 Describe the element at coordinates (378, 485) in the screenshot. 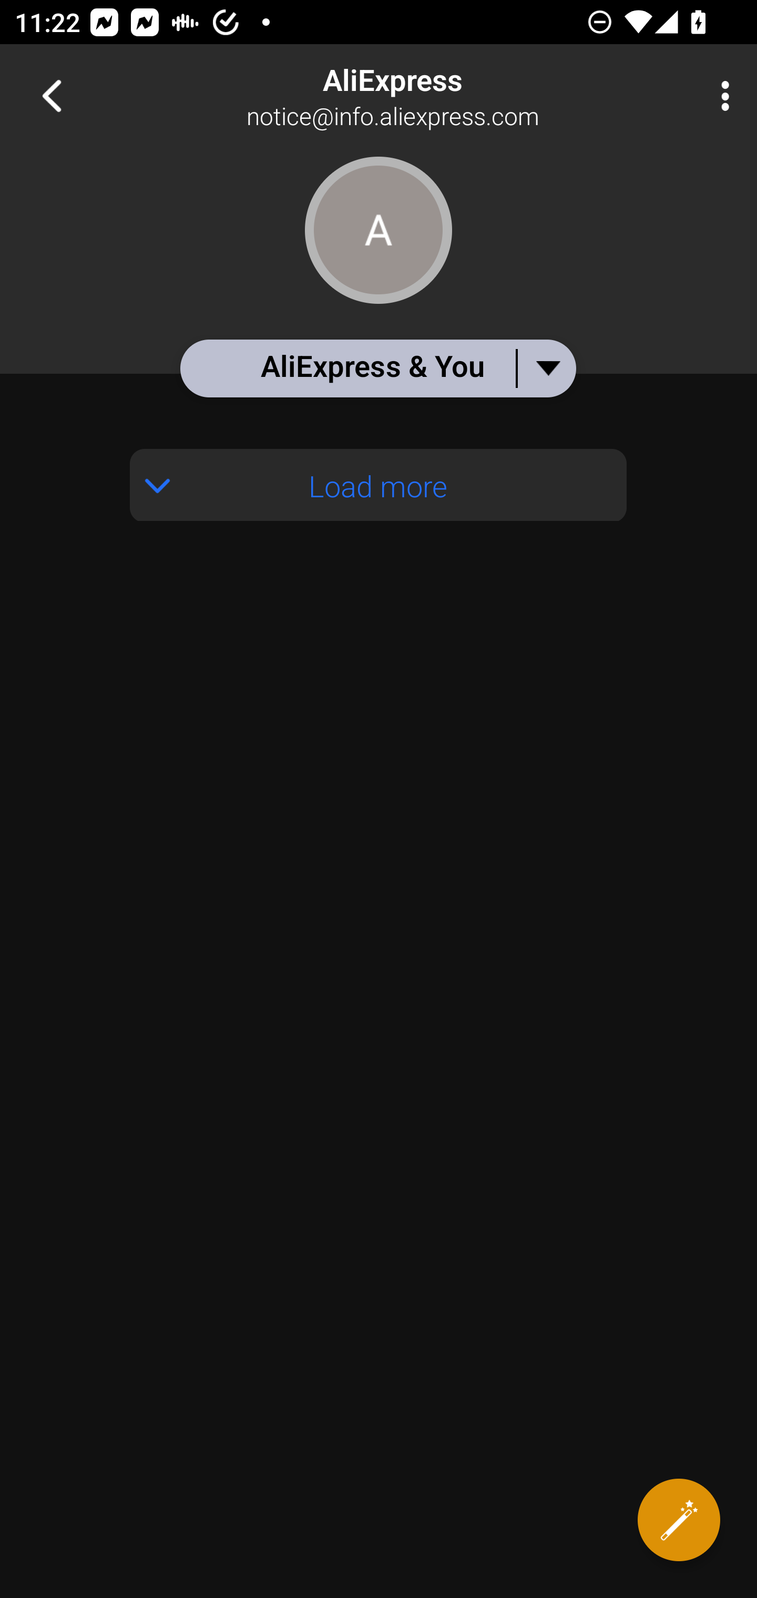

I see `Load more` at that location.